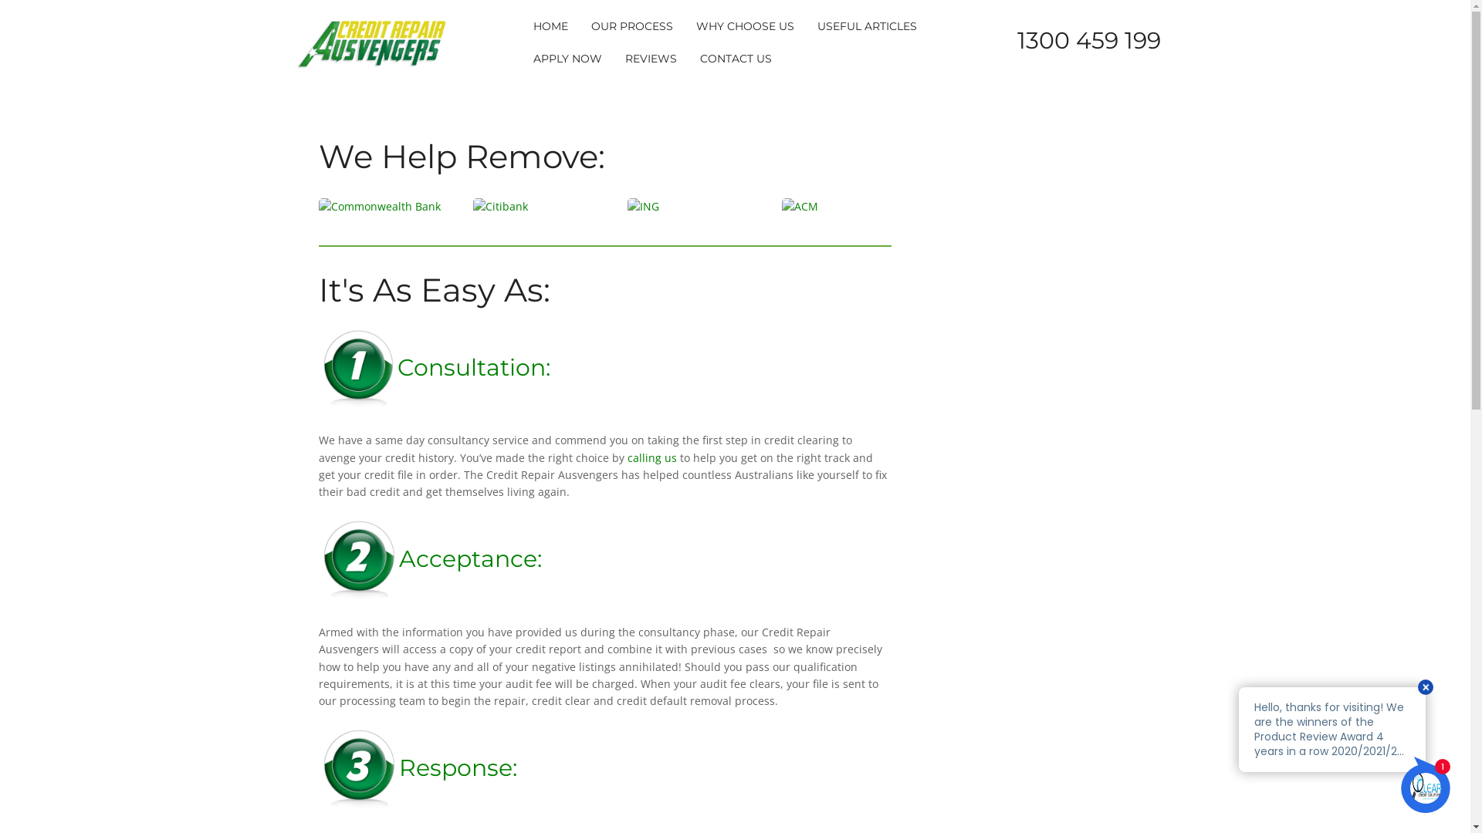 This screenshot has width=1482, height=833. What do you see at coordinates (632, 26) in the screenshot?
I see `OUR PROCESS` at bounding box center [632, 26].